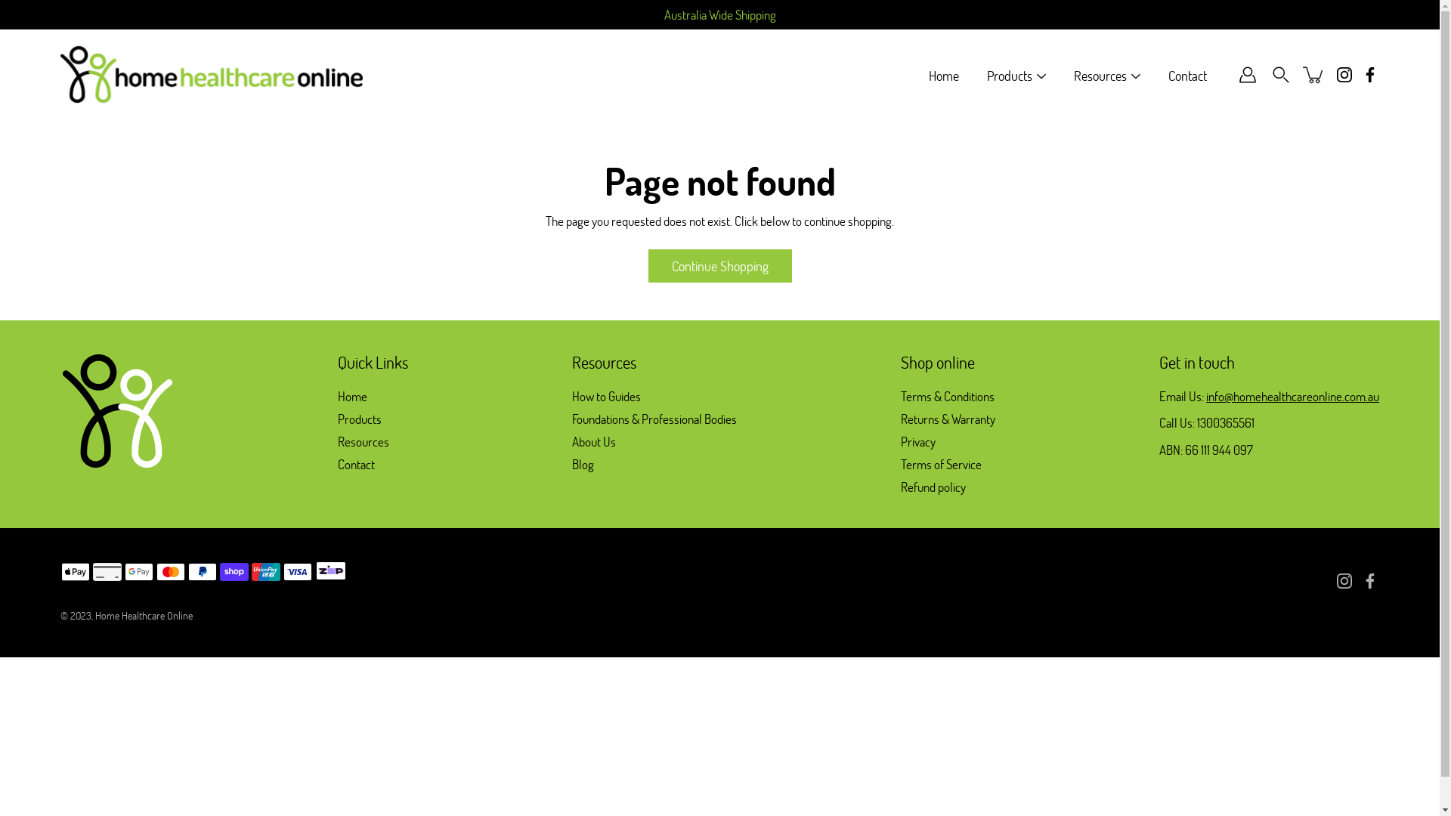 This screenshot has width=1451, height=816. What do you see at coordinates (360, 419) in the screenshot?
I see `Products` at bounding box center [360, 419].